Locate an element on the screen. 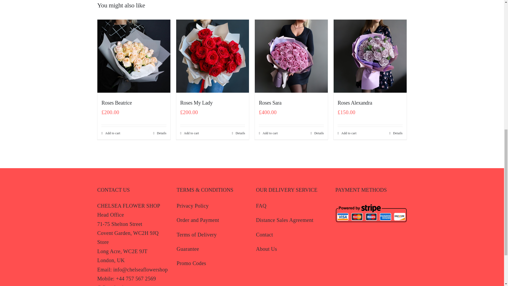 Image resolution: width=508 pixels, height=286 pixels. Details is located at coordinates (160, 133).